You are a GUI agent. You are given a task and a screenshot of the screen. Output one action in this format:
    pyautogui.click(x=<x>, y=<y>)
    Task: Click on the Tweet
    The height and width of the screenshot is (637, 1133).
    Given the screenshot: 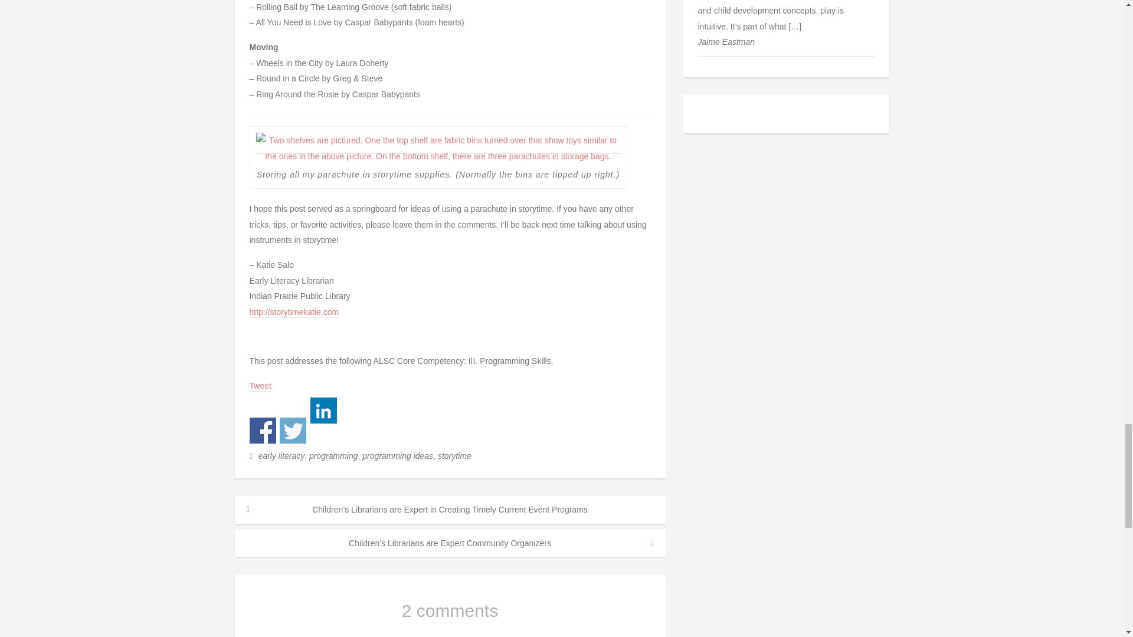 What is the action you would take?
    pyautogui.click(x=260, y=386)
    